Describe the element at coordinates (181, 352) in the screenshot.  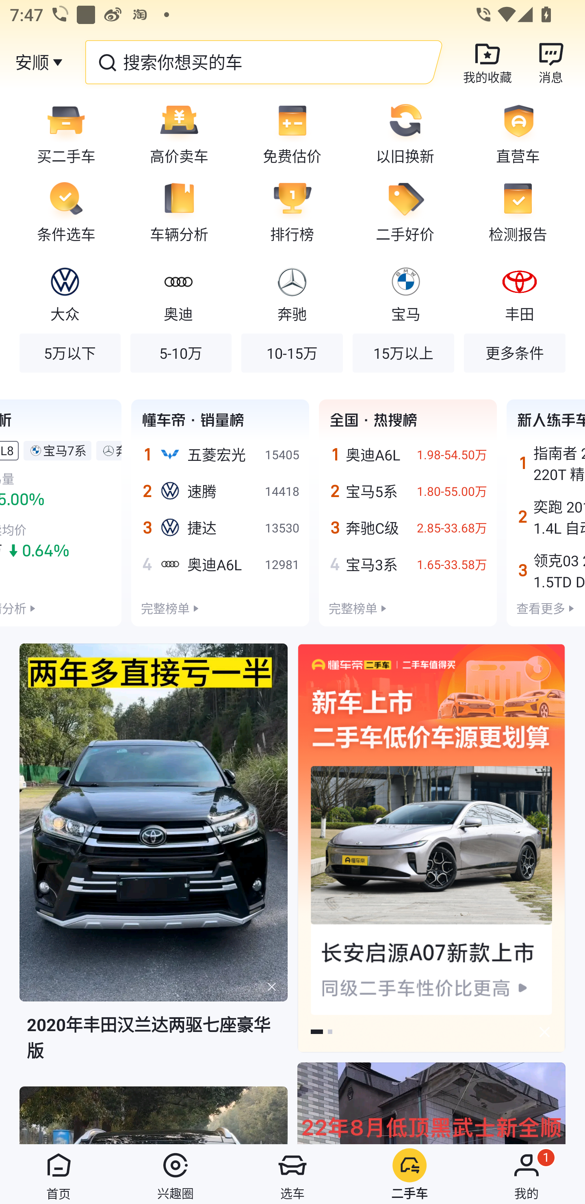
I see `5-10万` at that location.